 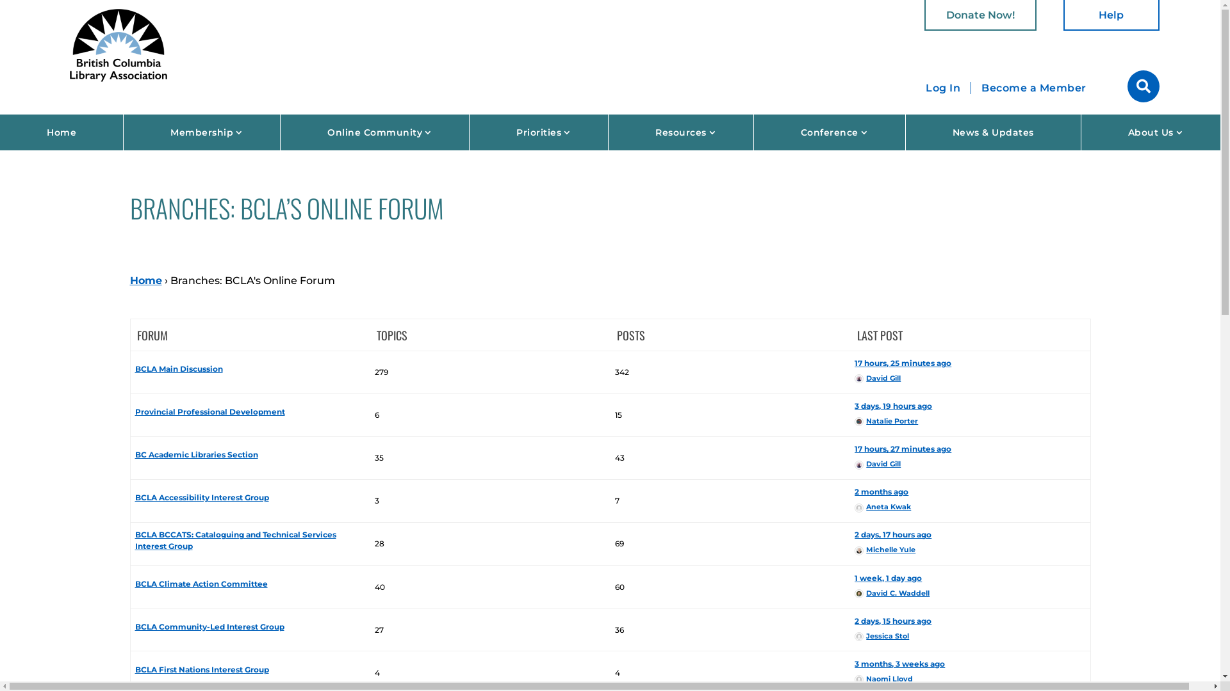 What do you see at coordinates (202, 132) in the screenshot?
I see `Membership` at bounding box center [202, 132].